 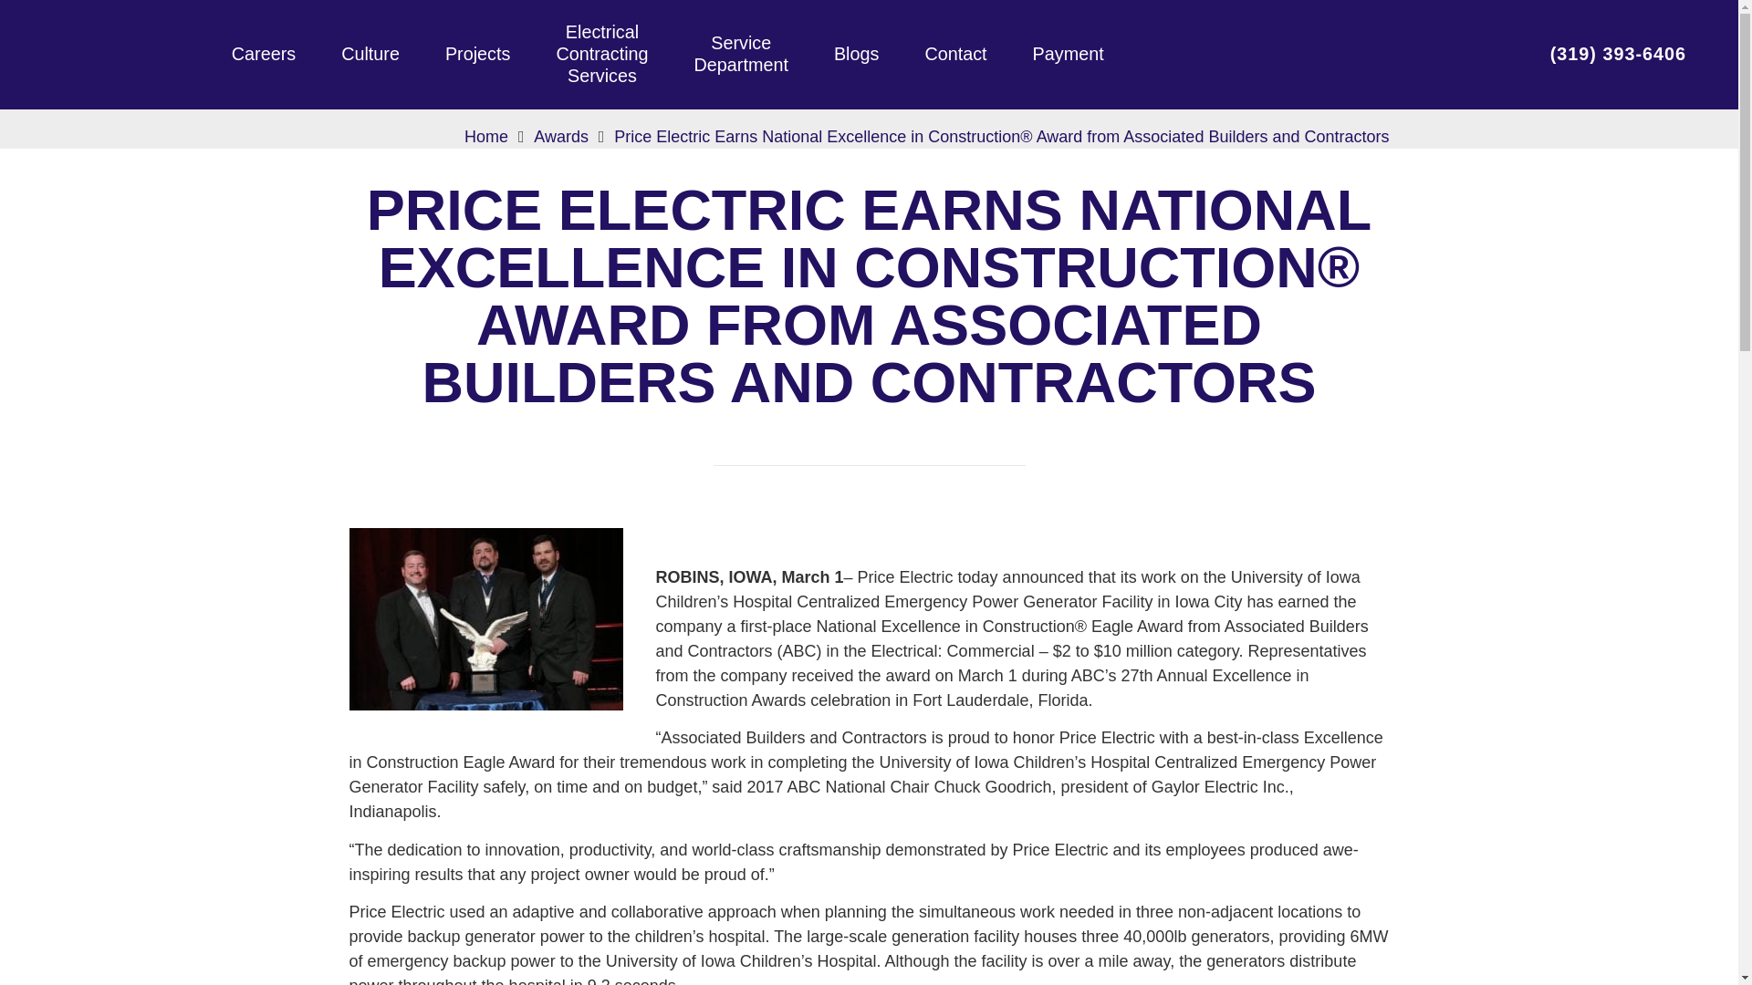 I want to click on Awards, so click(x=601, y=54).